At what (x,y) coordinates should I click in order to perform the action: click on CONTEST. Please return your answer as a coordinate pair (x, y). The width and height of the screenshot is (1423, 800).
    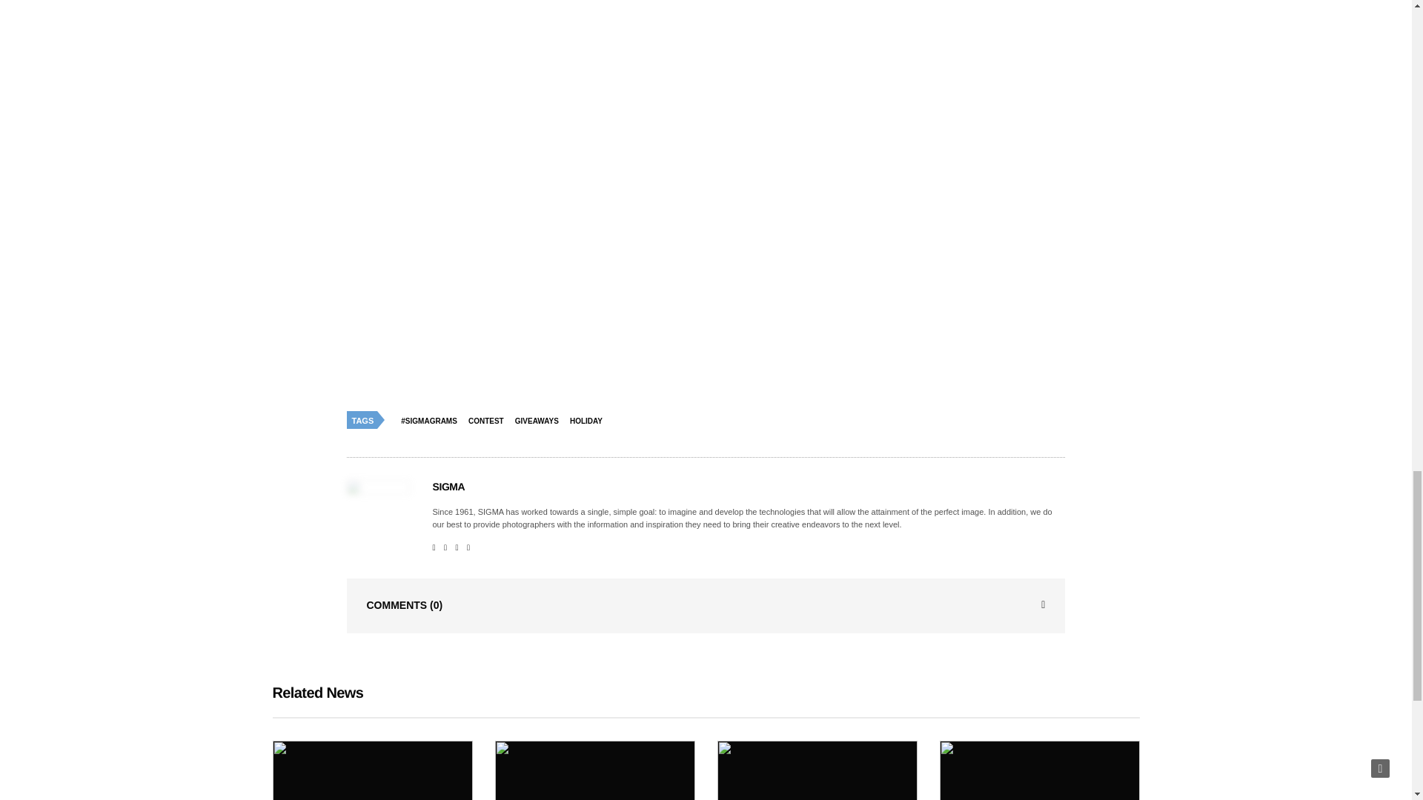
    Looking at the image, I should click on (490, 421).